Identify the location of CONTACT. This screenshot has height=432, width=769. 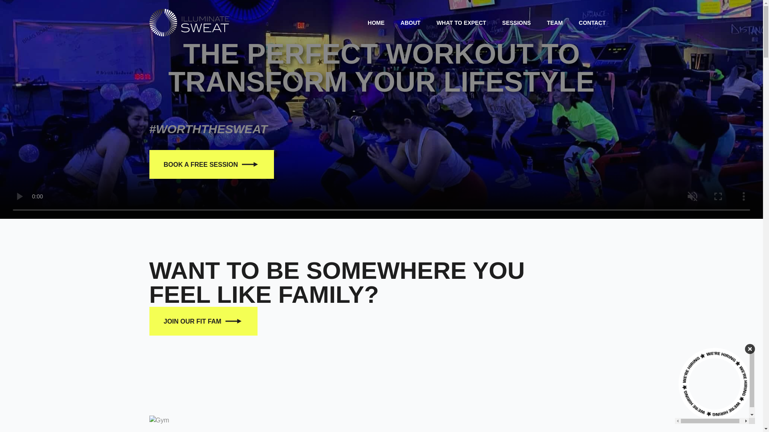
(592, 23).